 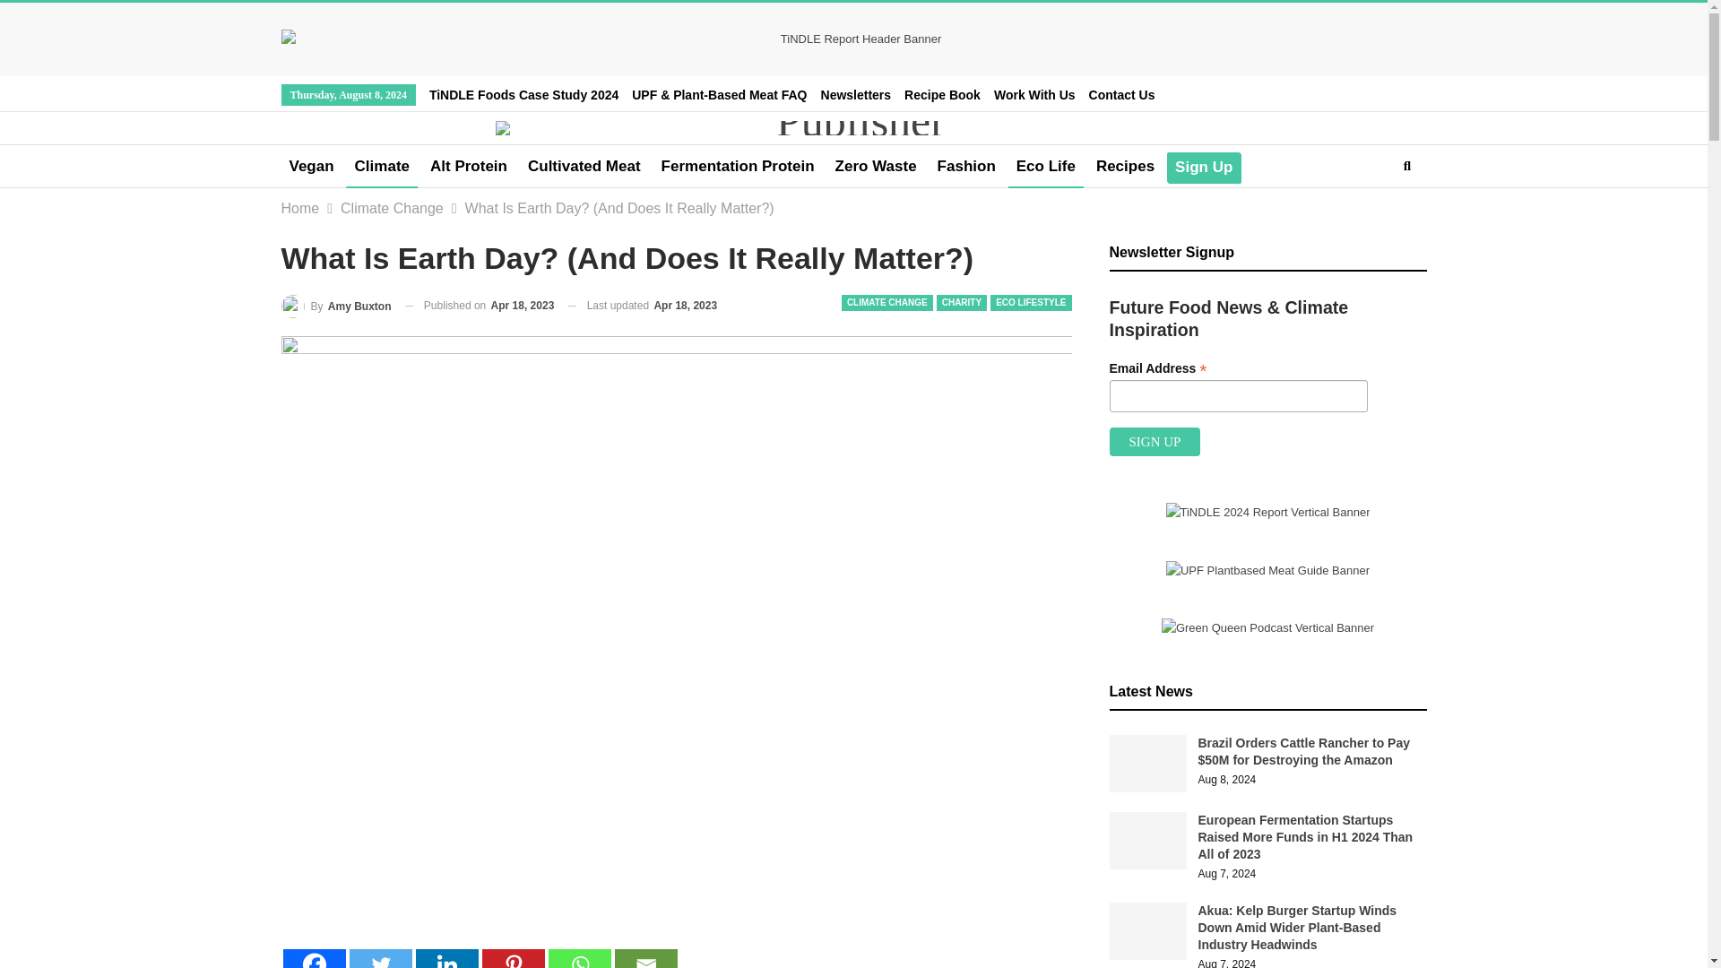 What do you see at coordinates (393, 209) in the screenshot?
I see `Climate Change` at bounding box center [393, 209].